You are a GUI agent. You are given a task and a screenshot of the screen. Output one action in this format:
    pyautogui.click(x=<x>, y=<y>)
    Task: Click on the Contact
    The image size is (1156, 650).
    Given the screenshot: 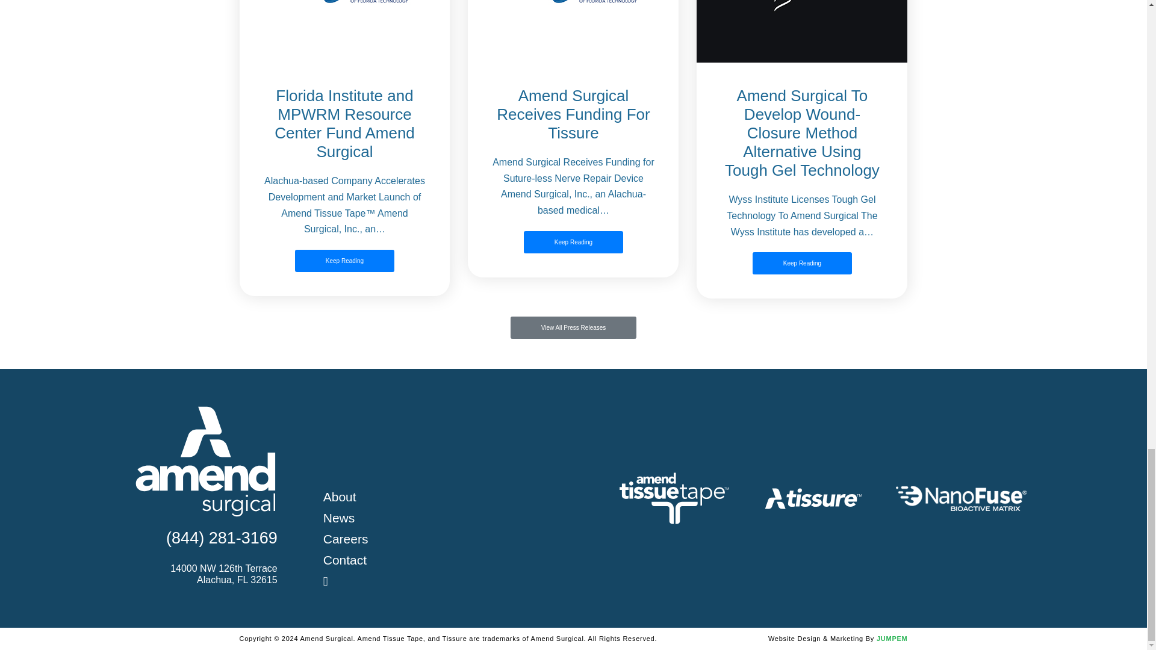 What is the action you would take?
    pyautogui.click(x=344, y=560)
    